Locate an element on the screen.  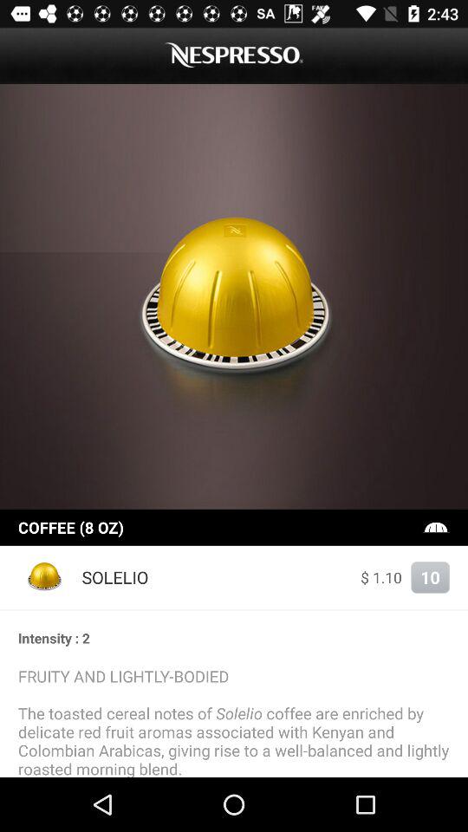
turn on the icon below coffee (8 oz) icon is located at coordinates (381, 577).